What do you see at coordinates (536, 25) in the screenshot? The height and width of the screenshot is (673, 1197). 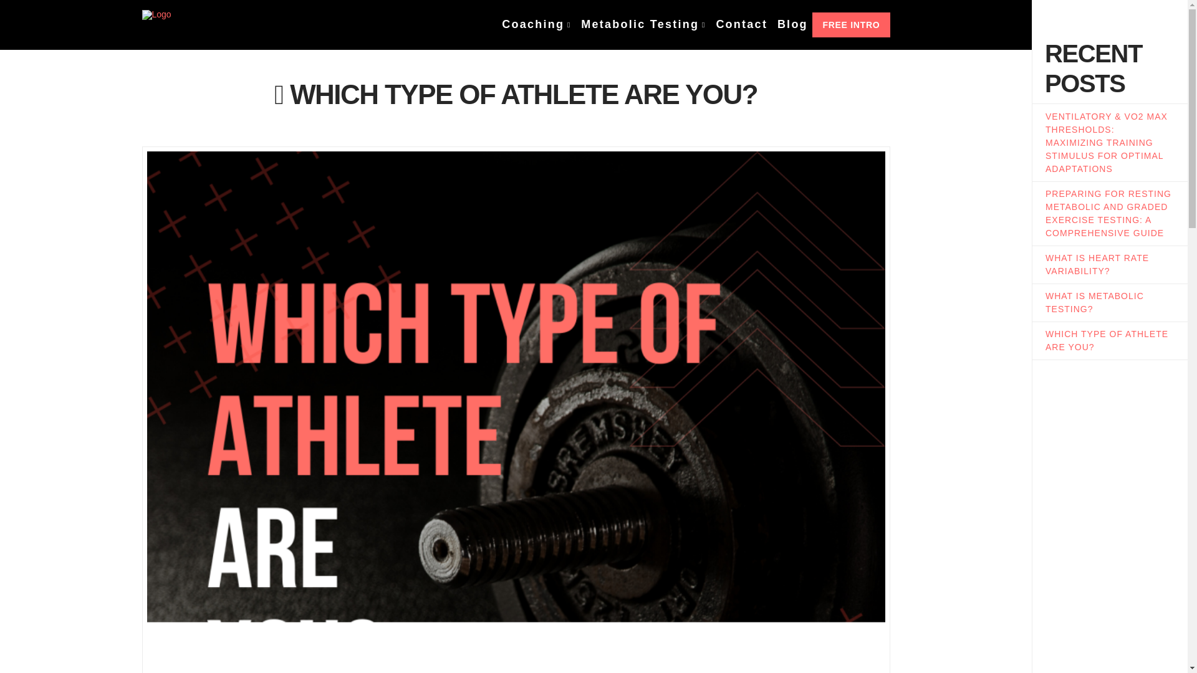 I see `Coaching` at bounding box center [536, 25].